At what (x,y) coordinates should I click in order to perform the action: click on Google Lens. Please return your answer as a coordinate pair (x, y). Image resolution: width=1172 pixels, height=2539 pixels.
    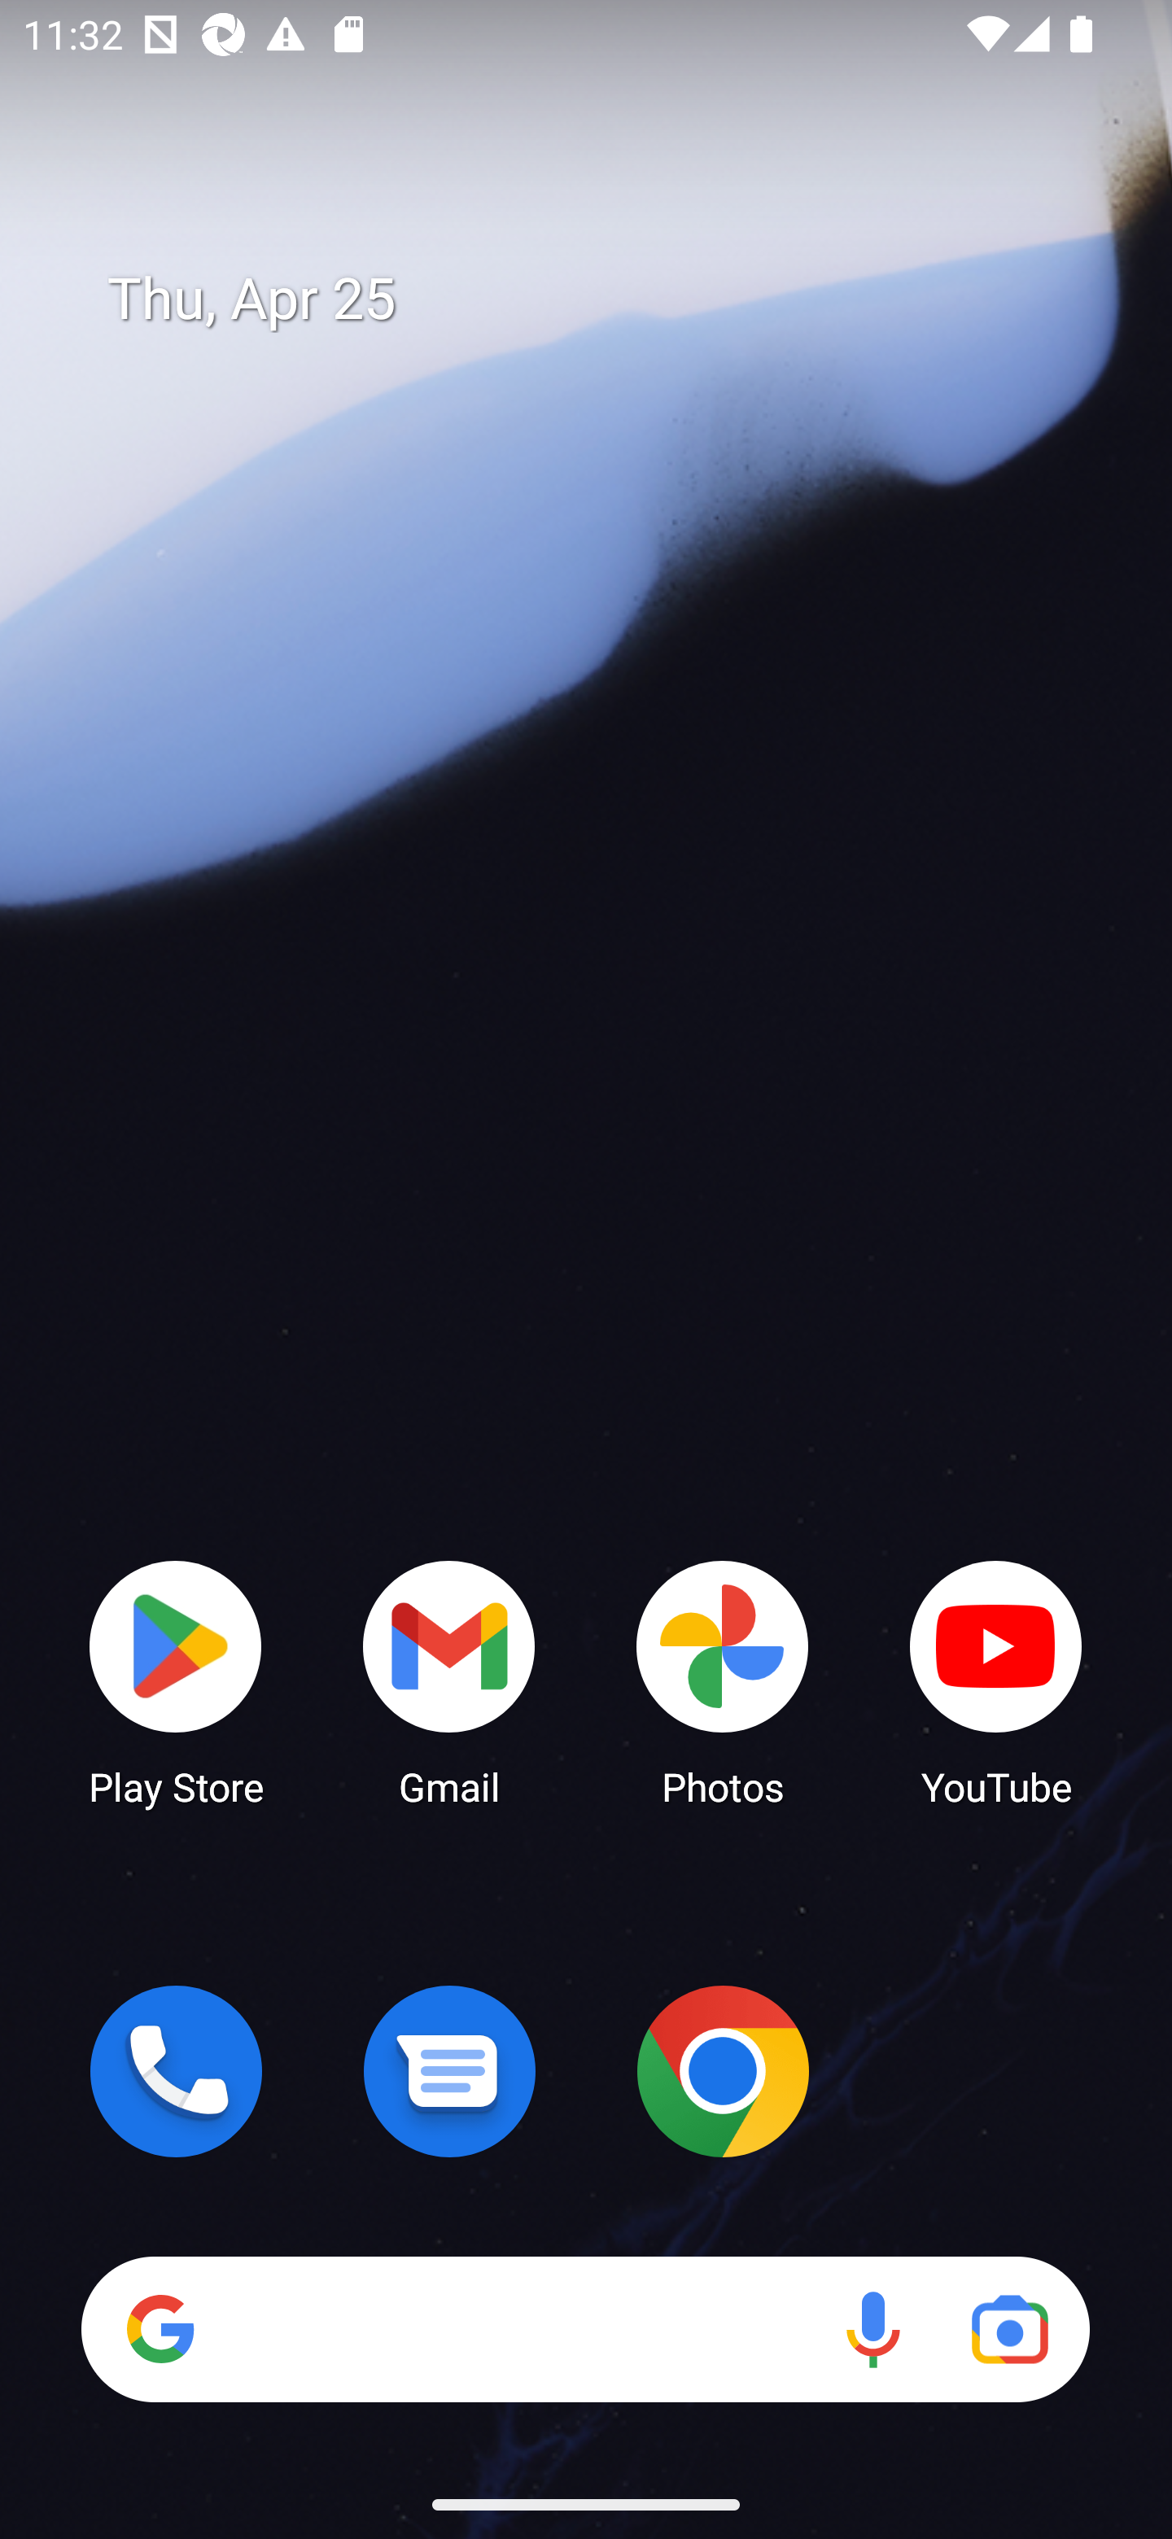
    Looking at the image, I should click on (1009, 2329).